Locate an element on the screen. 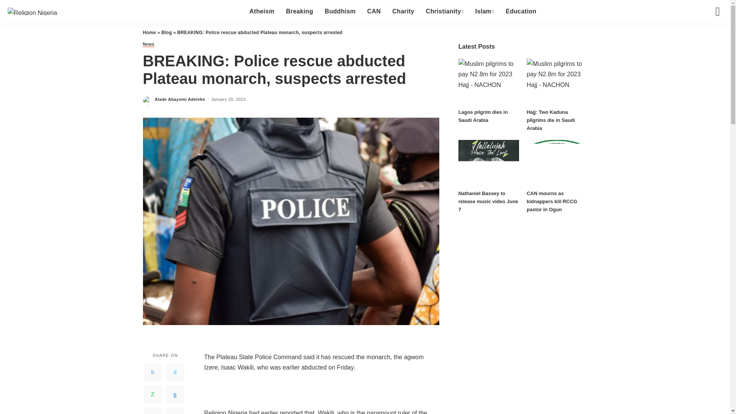 This screenshot has height=414, width=736. CAN is located at coordinates (374, 11).